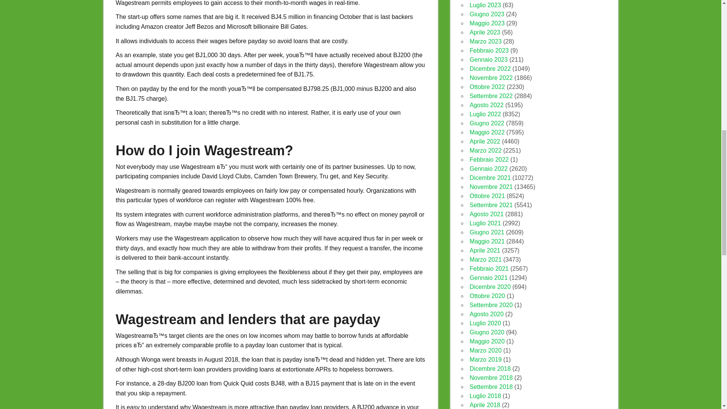  Describe the element at coordinates (491, 96) in the screenshot. I see `Settembre 2022` at that location.